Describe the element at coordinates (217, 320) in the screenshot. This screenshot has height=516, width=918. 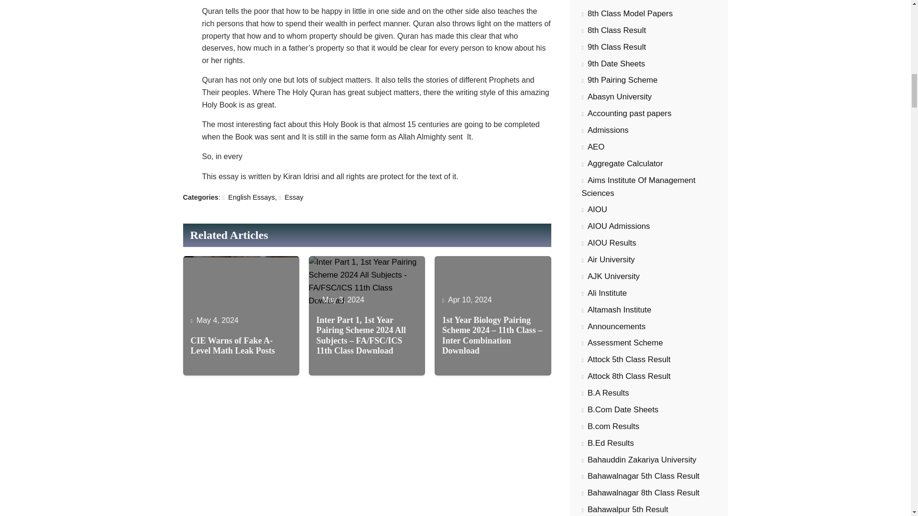
I see `May 4, 2024` at that location.